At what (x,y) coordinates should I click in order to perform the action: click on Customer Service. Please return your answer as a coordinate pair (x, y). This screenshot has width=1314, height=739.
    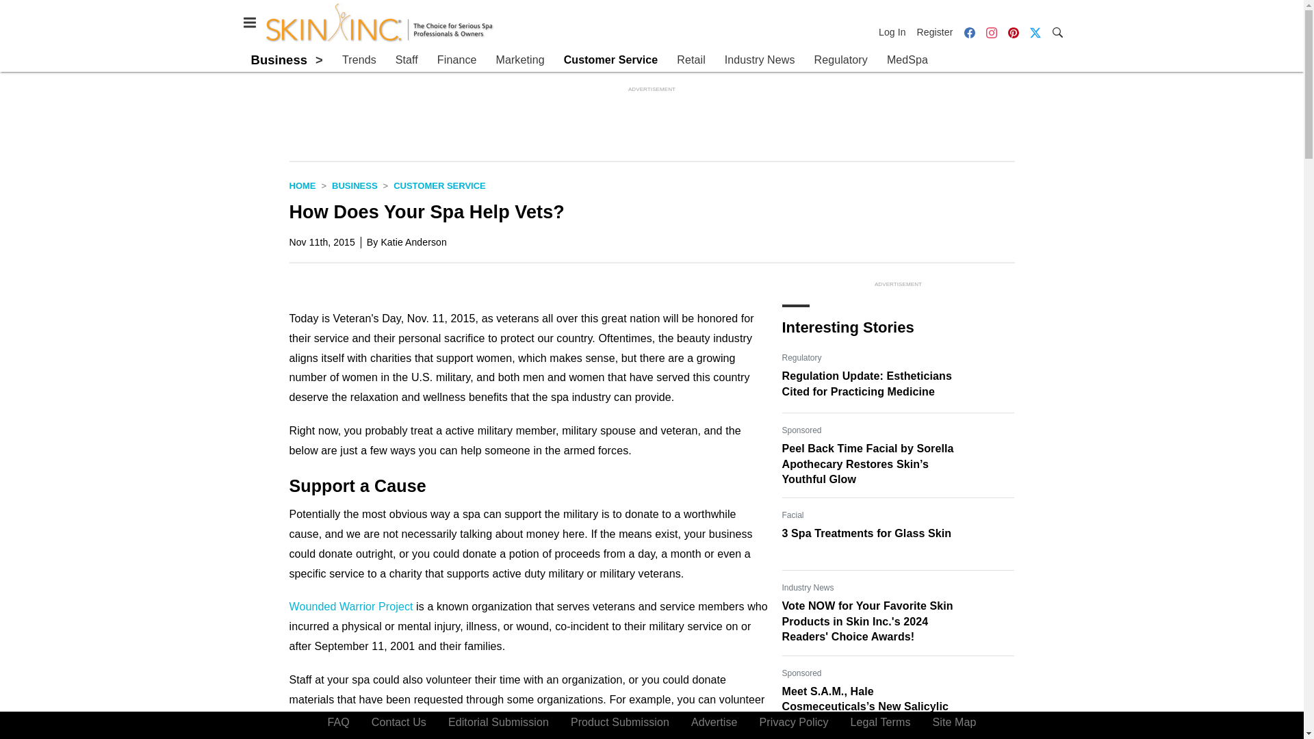
    Looking at the image, I should click on (610, 60).